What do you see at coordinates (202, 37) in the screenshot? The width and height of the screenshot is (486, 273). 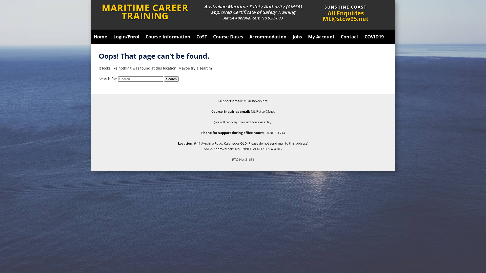 I see `CoST` at bounding box center [202, 37].